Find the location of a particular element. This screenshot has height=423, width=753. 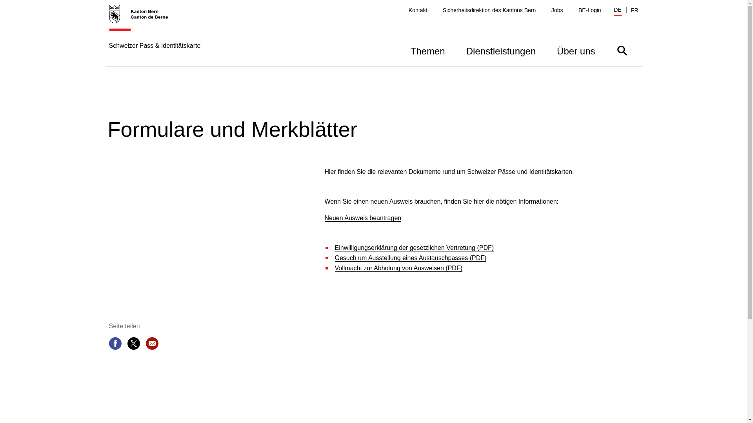

Themen is located at coordinates (428, 50).